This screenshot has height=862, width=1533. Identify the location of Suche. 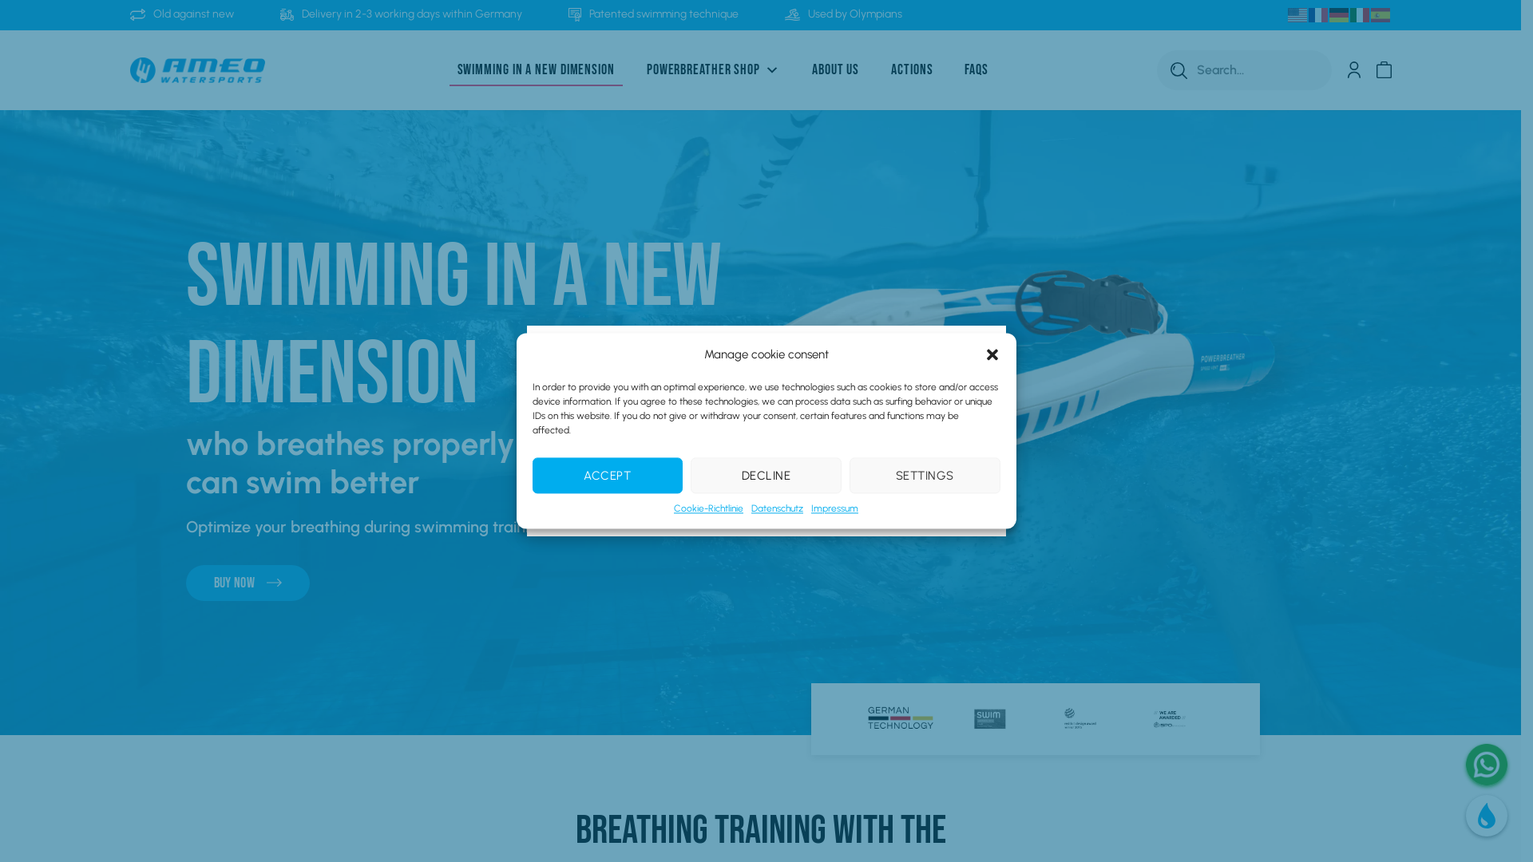
(1178, 70).